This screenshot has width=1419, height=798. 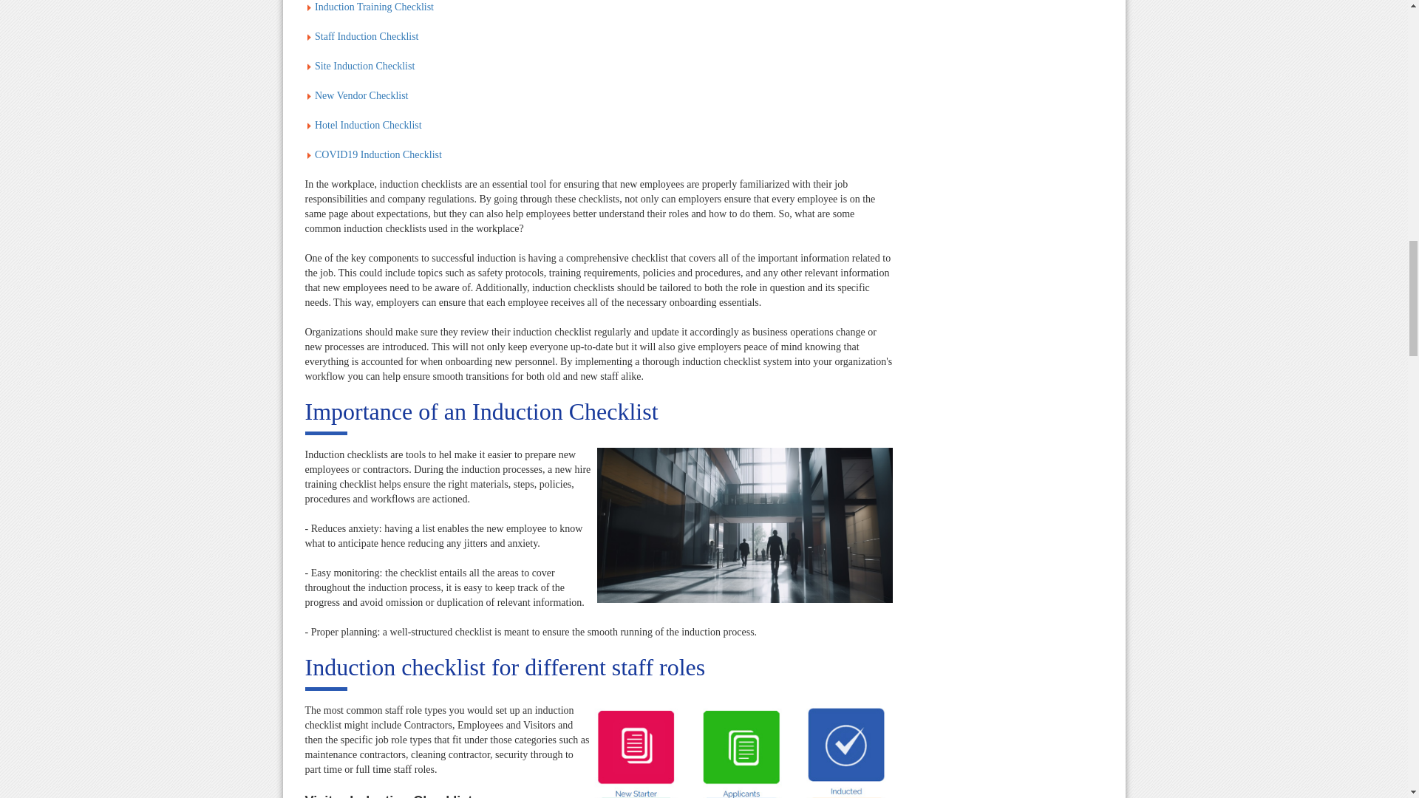 What do you see at coordinates (364, 66) in the screenshot?
I see `Site Induction Checklist` at bounding box center [364, 66].